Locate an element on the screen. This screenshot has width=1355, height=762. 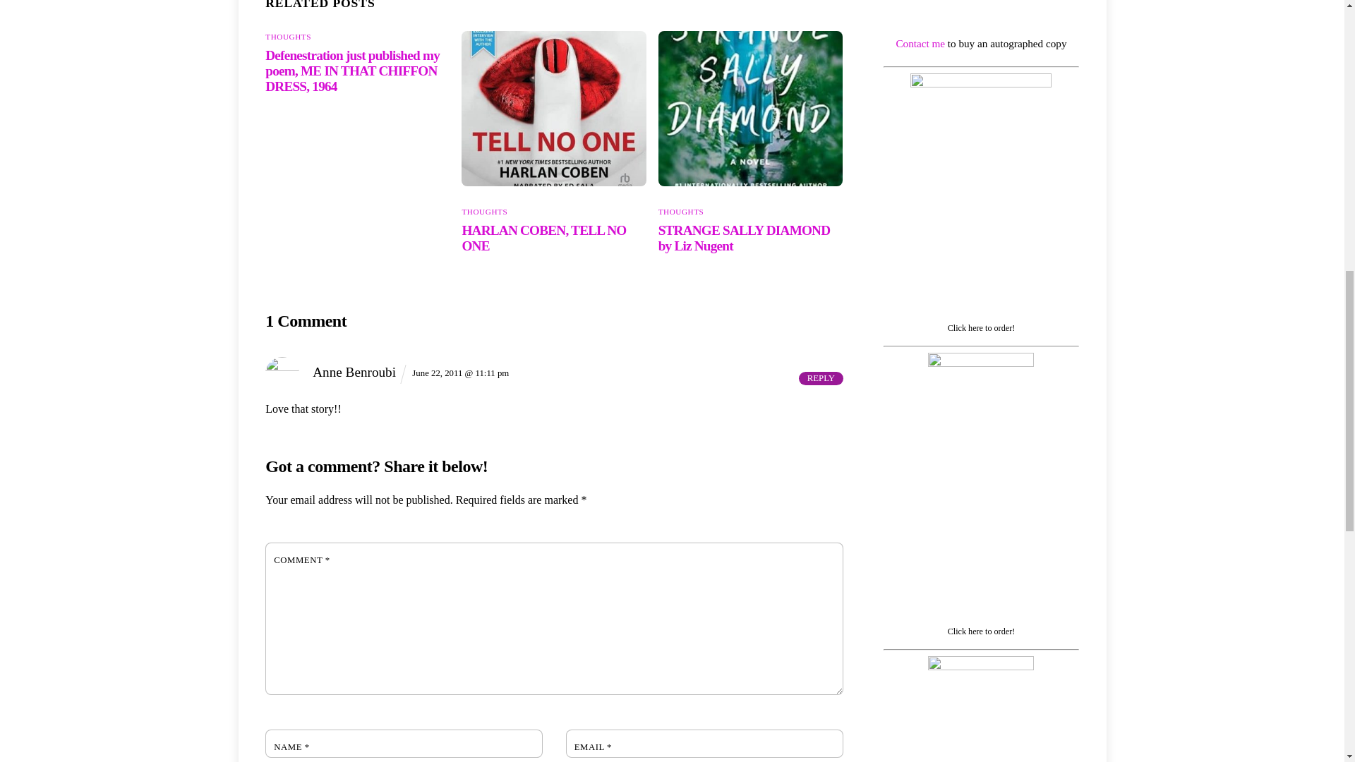
STRANGE SALLY DIAMOND by Liz Nugent is located at coordinates (751, 109).